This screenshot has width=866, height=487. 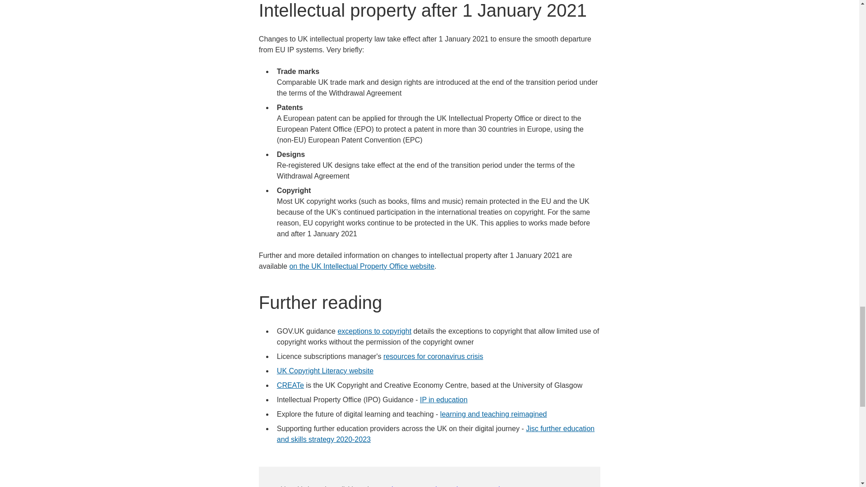 What do you see at coordinates (444, 400) in the screenshot?
I see `IP in education` at bounding box center [444, 400].